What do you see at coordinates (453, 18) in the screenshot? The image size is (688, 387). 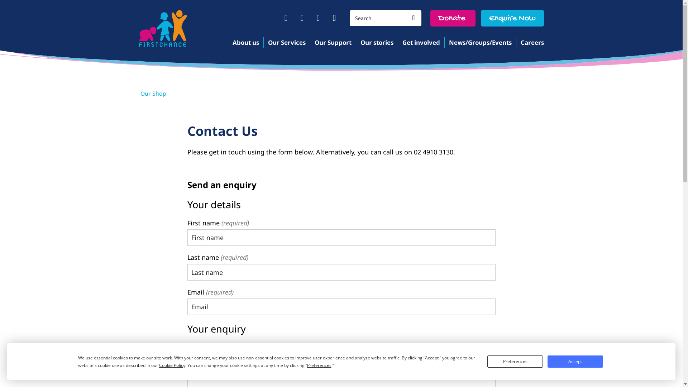 I see `Donate ` at bounding box center [453, 18].